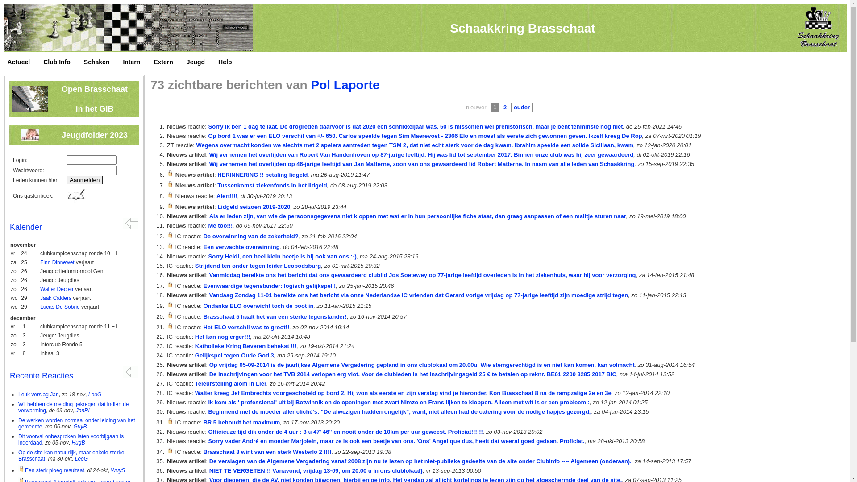 The image size is (857, 482). What do you see at coordinates (522, 107) in the screenshot?
I see `ouder` at bounding box center [522, 107].